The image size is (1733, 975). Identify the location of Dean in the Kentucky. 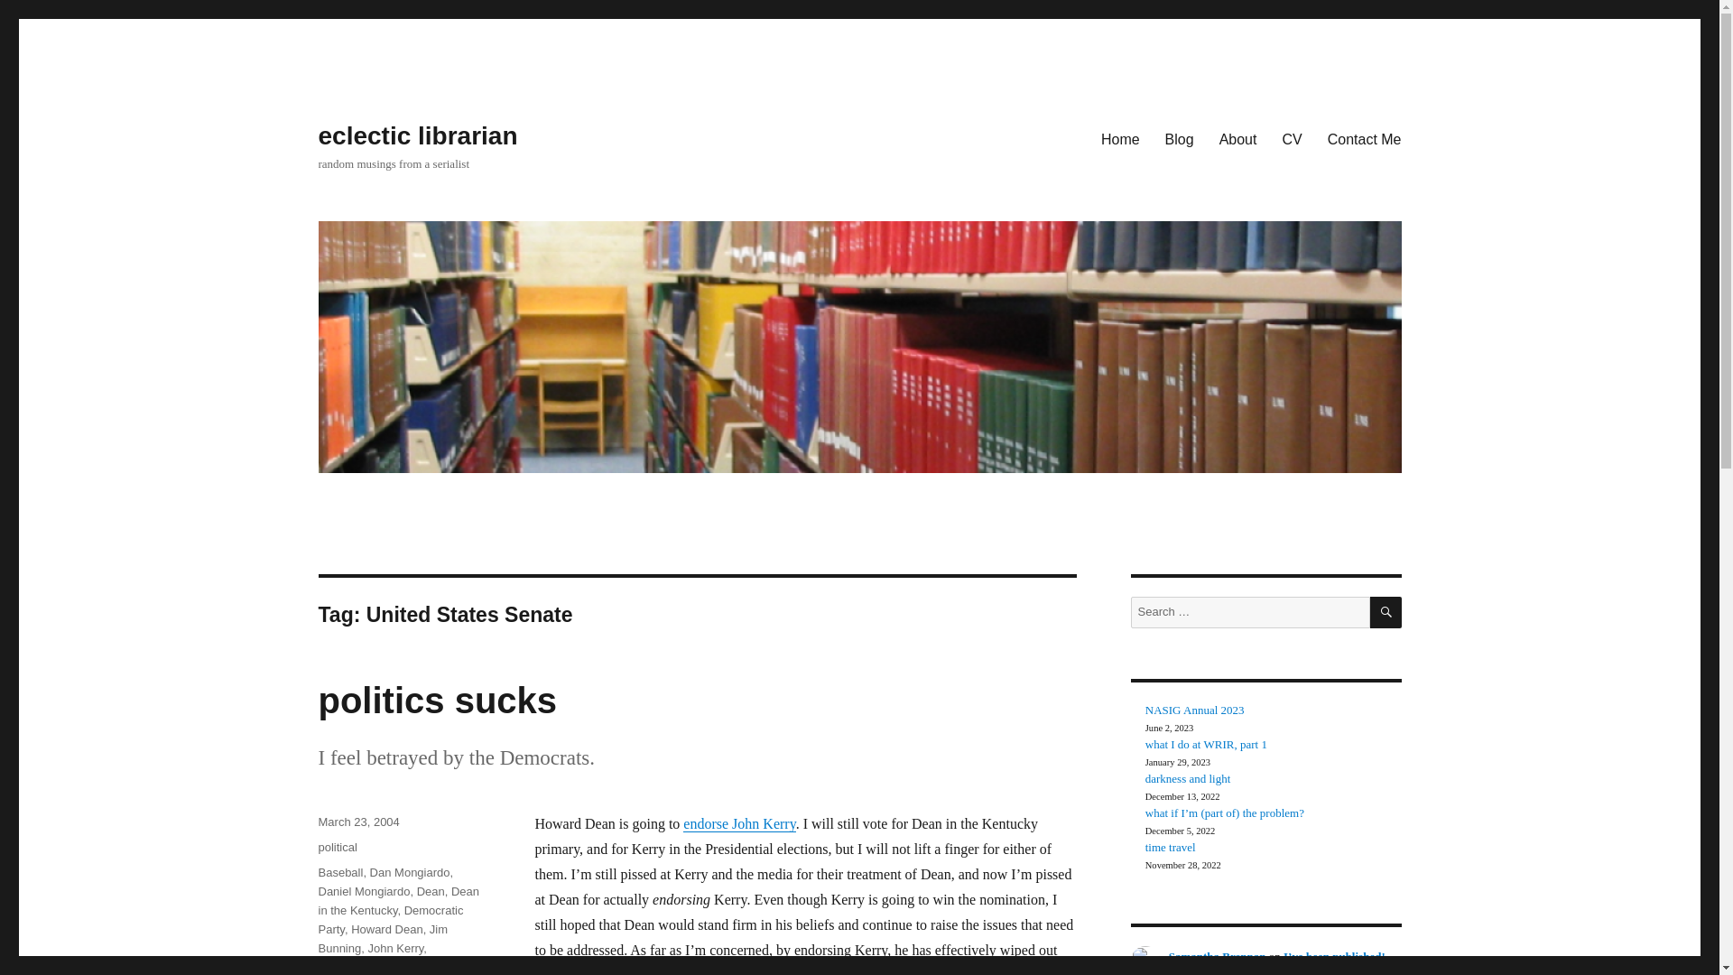
(398, 901).